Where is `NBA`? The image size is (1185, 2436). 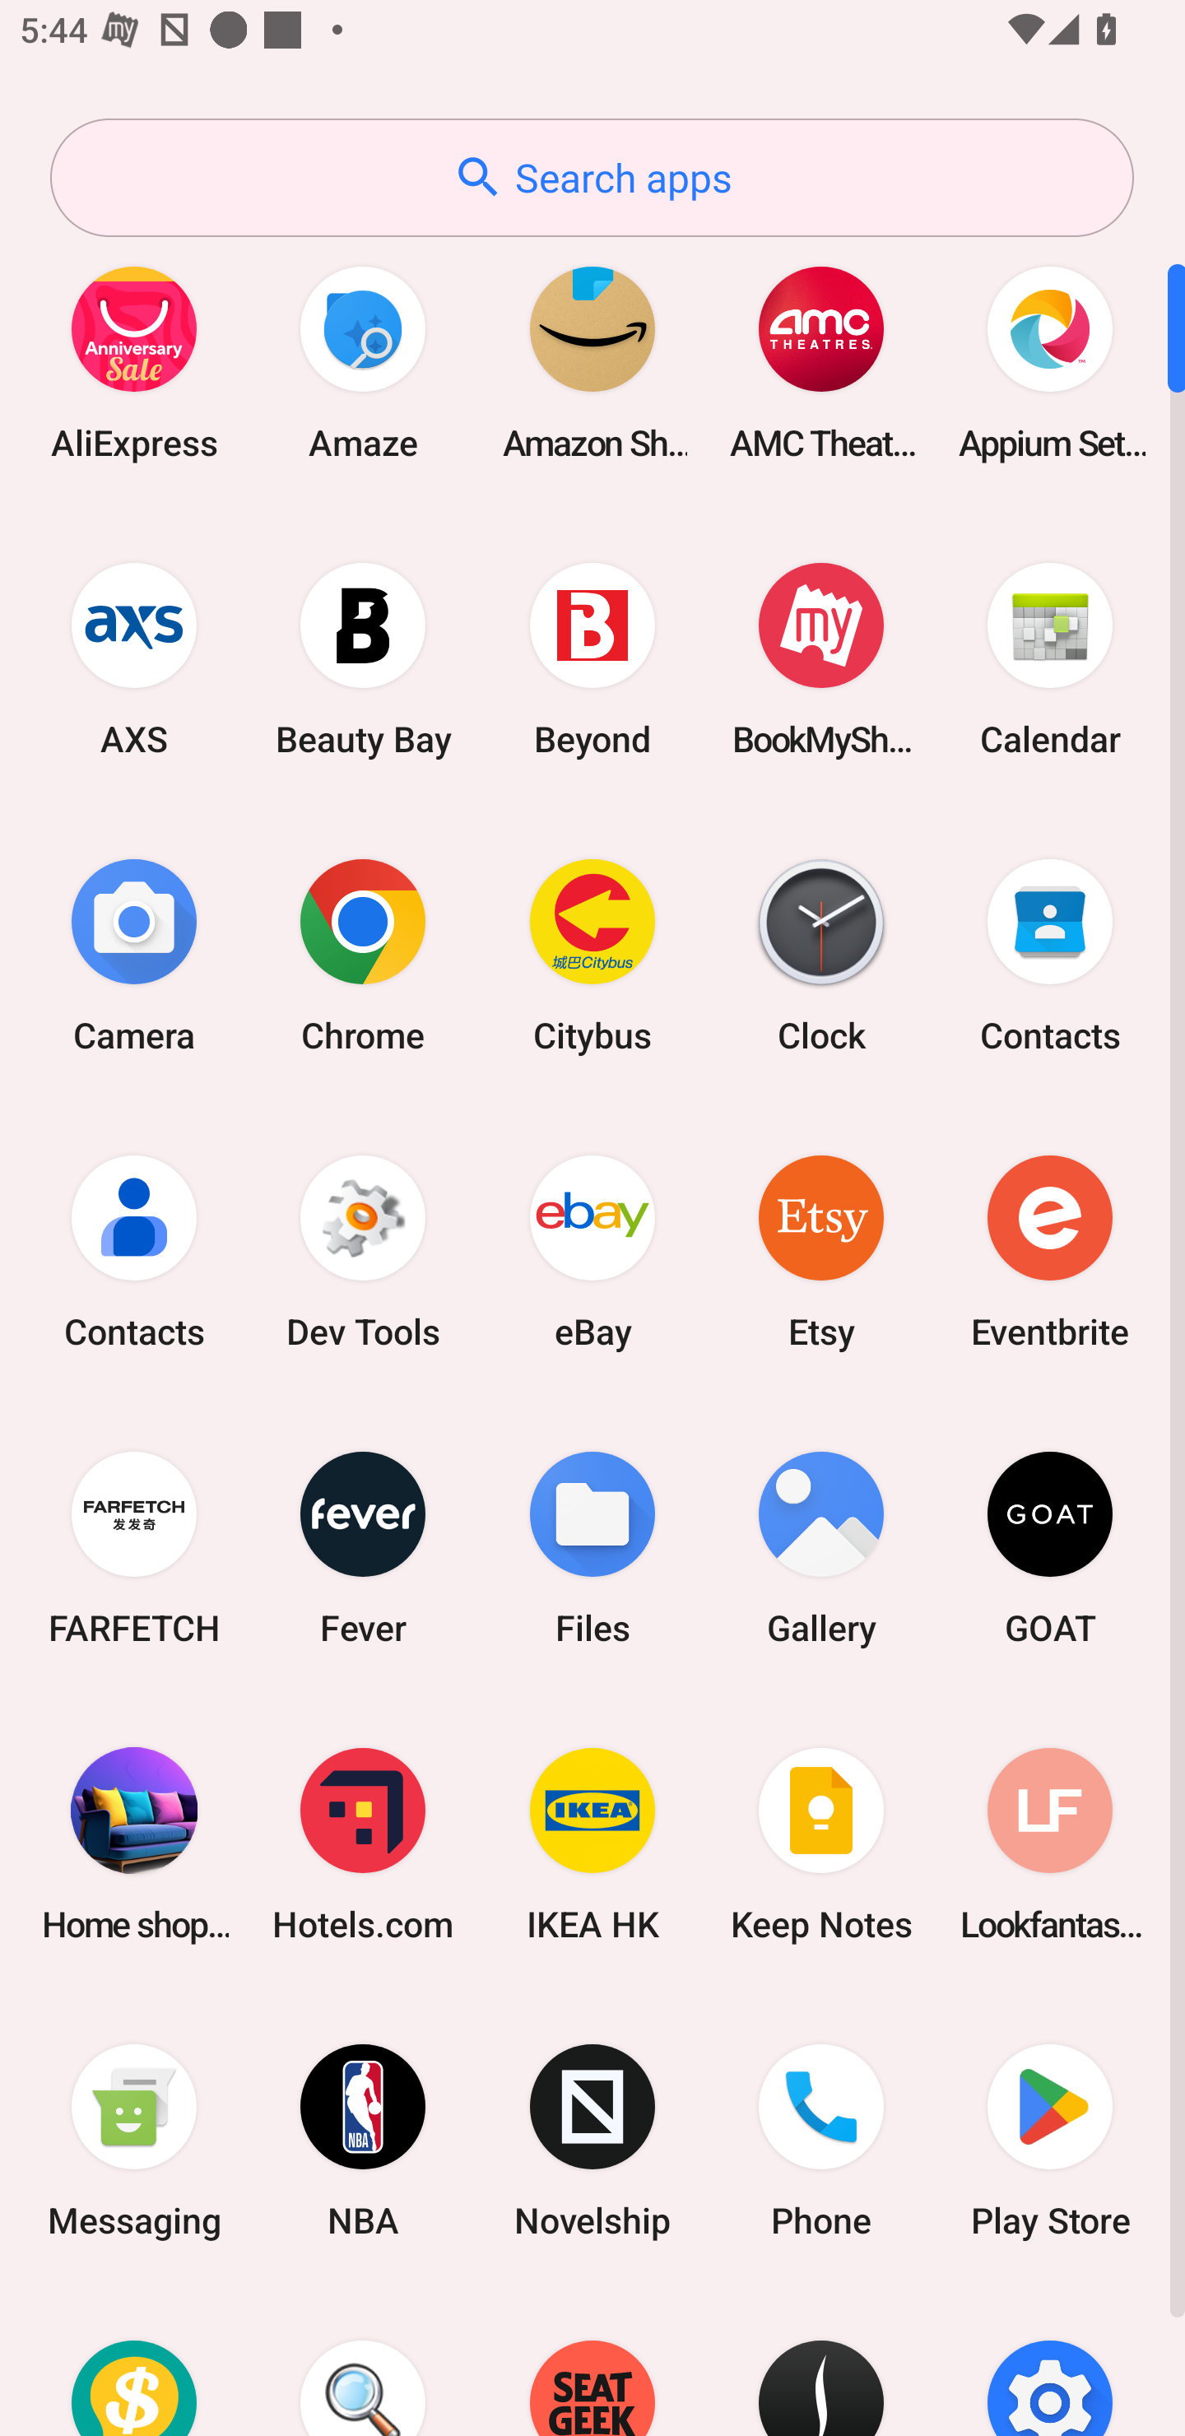
NBA is located at coordinates (363, 2141).